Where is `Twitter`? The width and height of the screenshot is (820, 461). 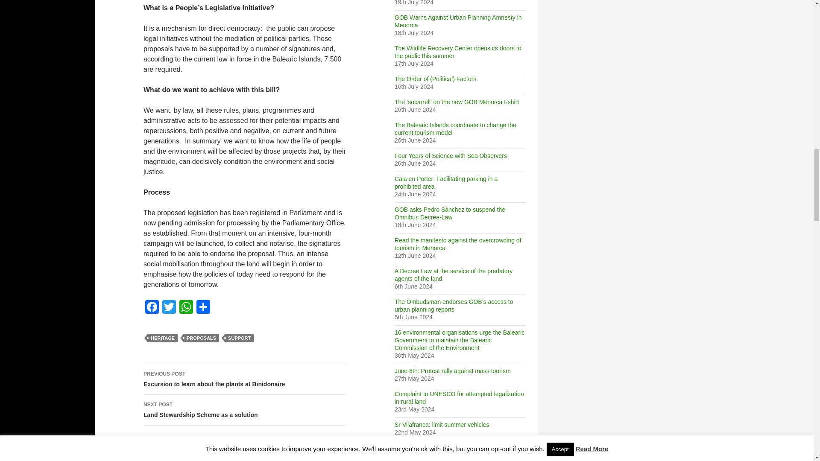 Twitter is located at coordinates (169, 308).